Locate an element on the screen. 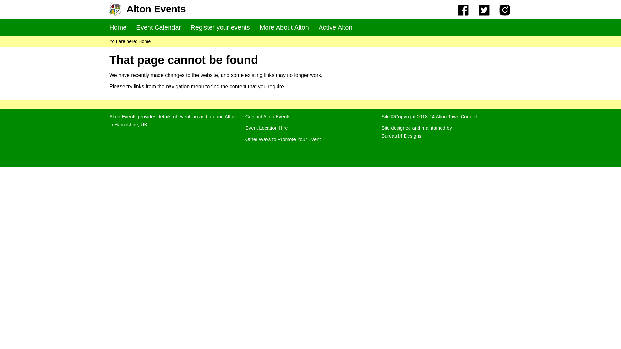 The width and height of the screenshot is (621, 349). Home is located at coordinates (118, 27).